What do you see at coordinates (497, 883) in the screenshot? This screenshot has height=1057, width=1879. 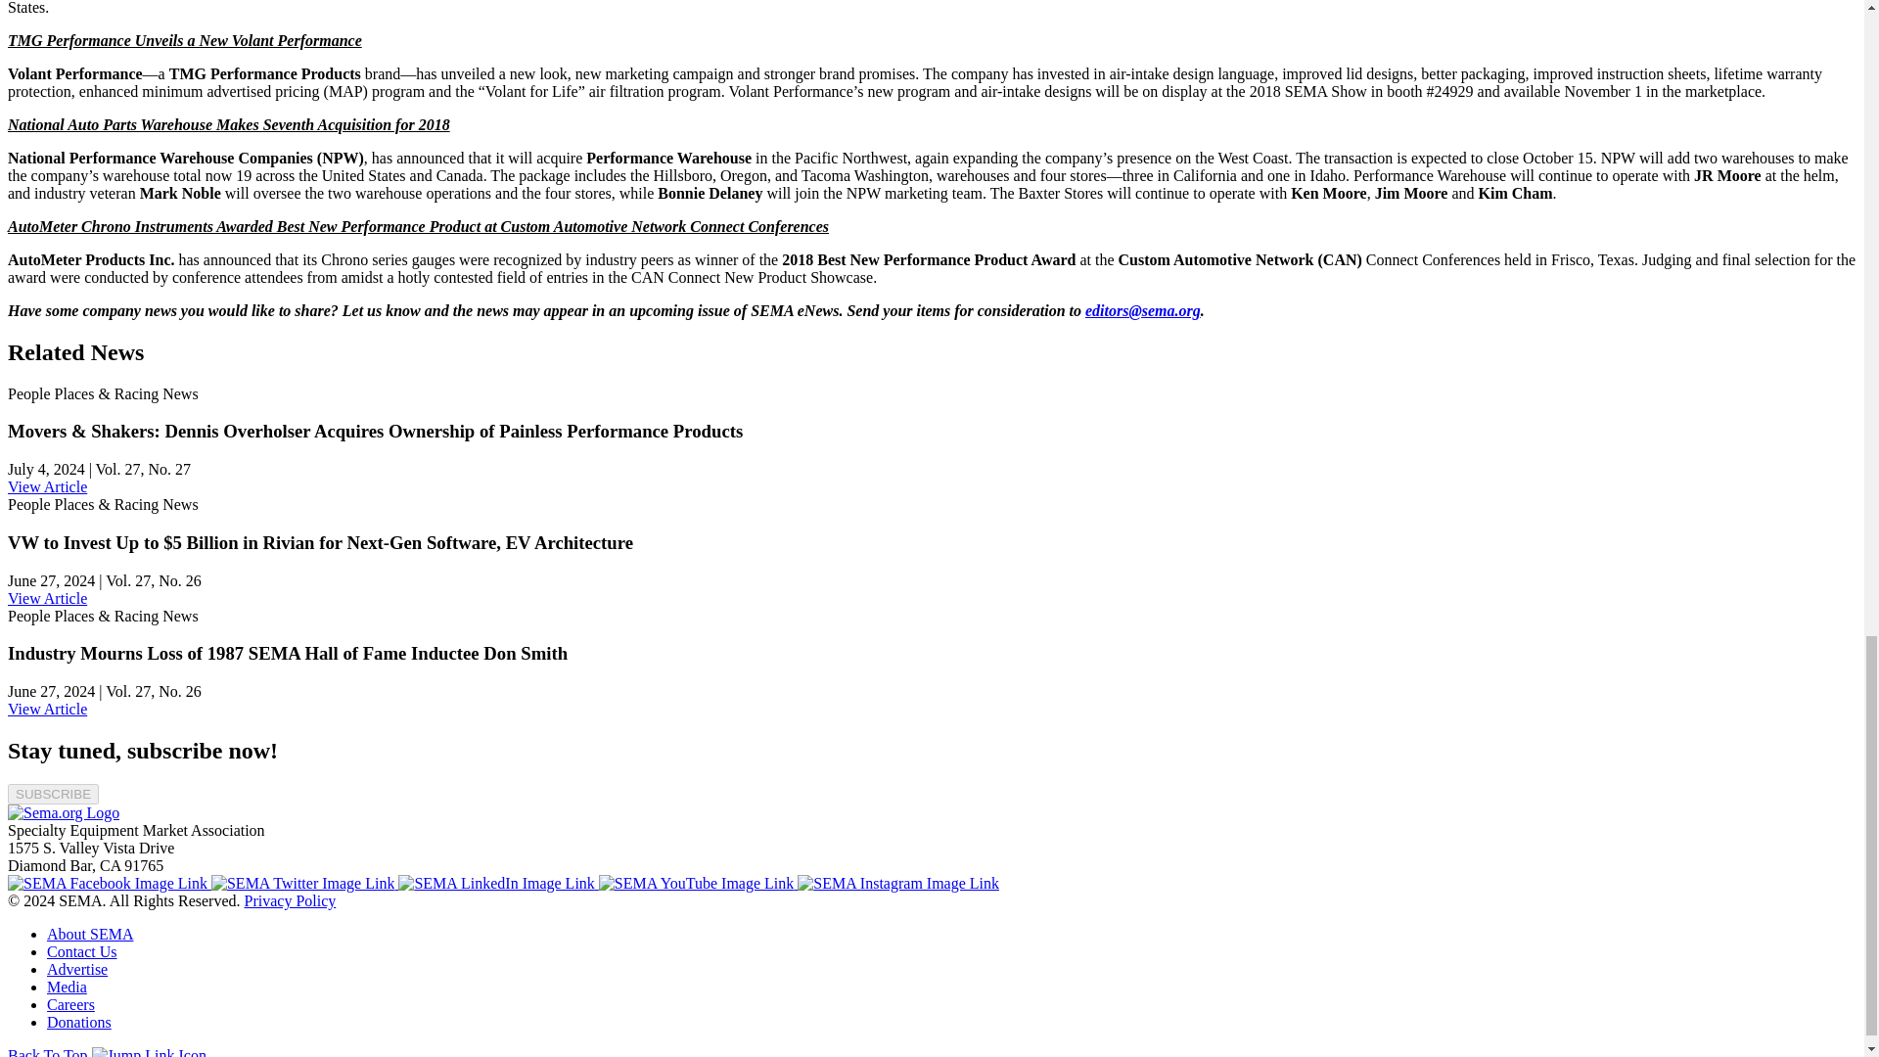 I see `SEMA LinkedIn Link` at bounding box center [497, 883].